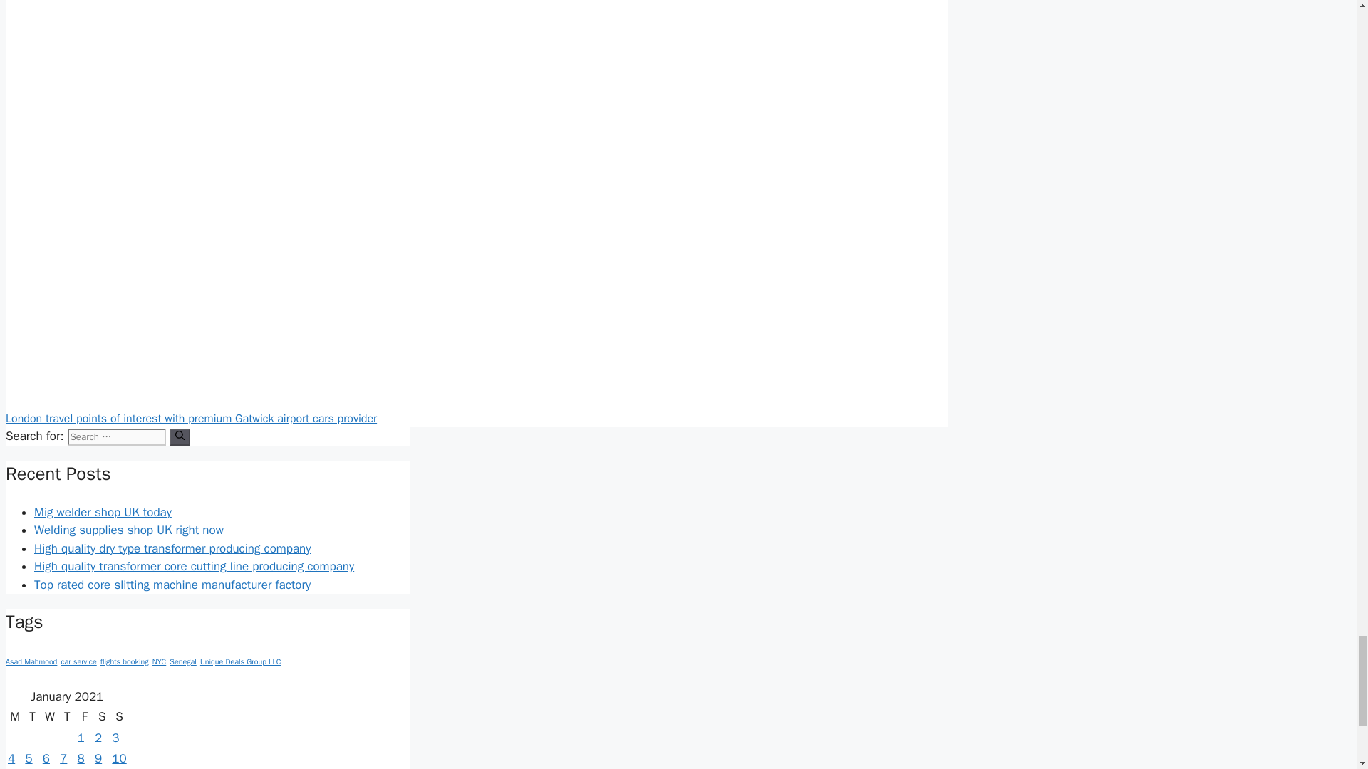  What do you see at coordinates (182, 662) in the screenshot?
I see `Senegal` at bounding box center [182, 662].